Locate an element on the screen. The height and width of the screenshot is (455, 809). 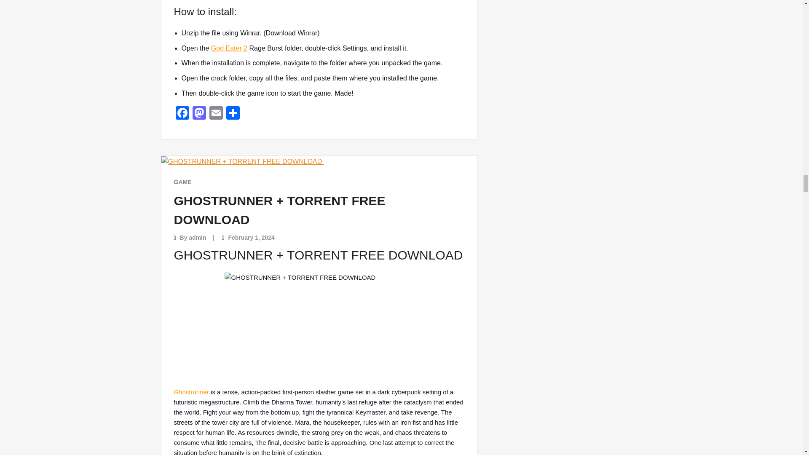
Email is located at coordinates (215, 114).